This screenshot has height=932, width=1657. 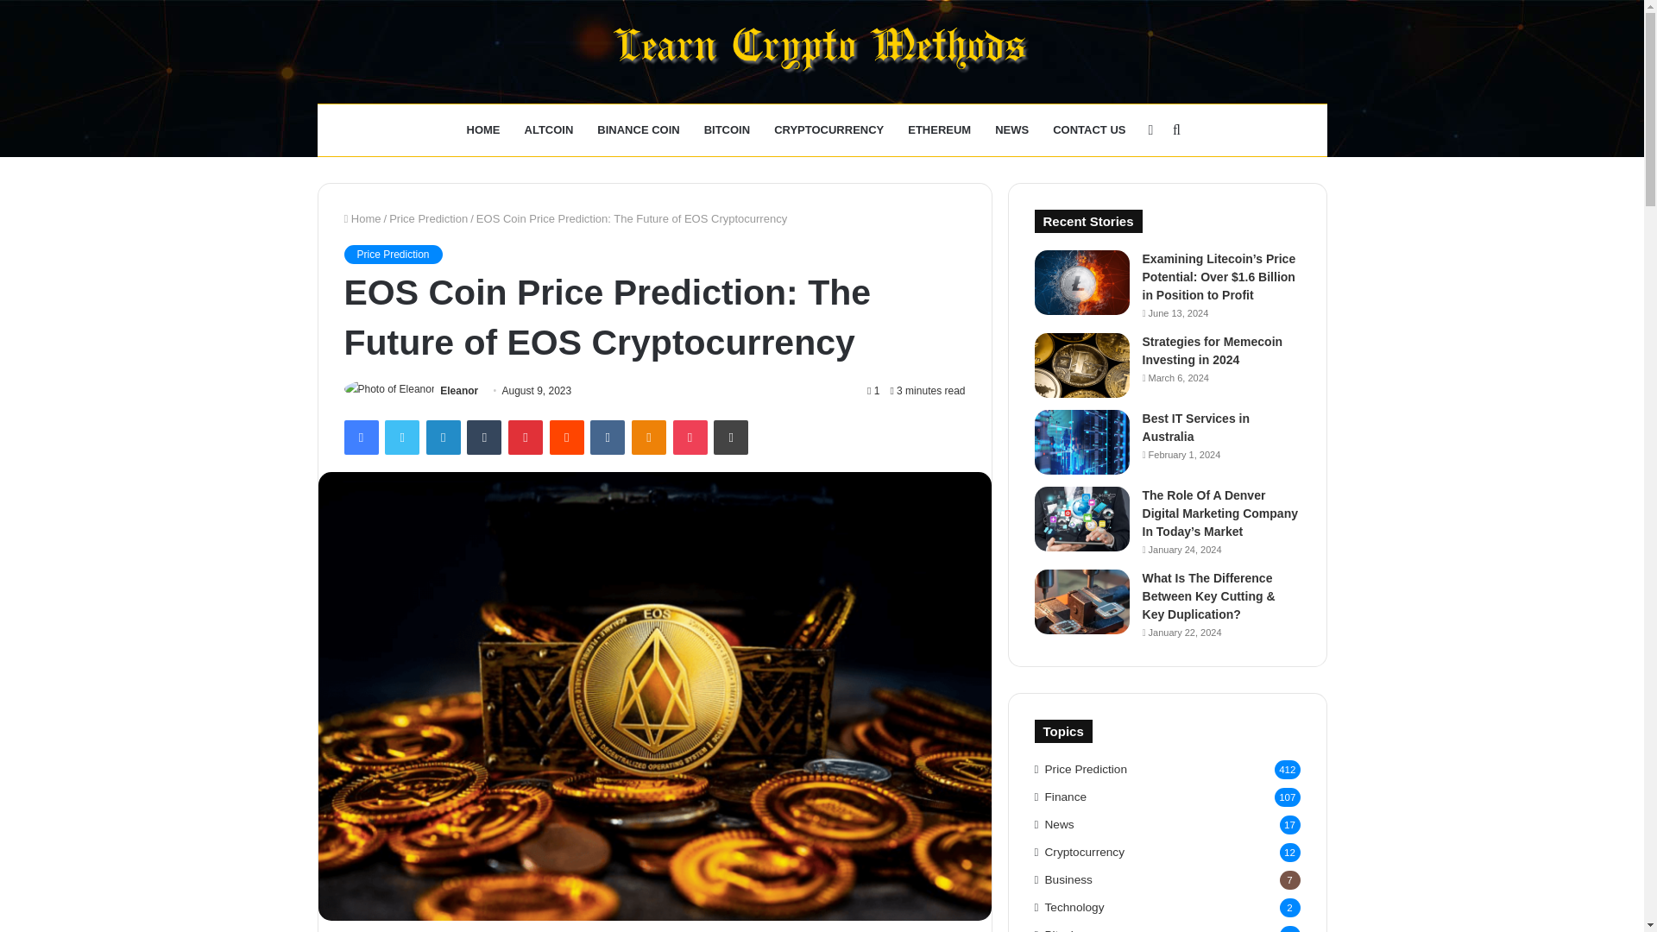 I want to click on Odnoklassniki, so click(x=648, y=438).